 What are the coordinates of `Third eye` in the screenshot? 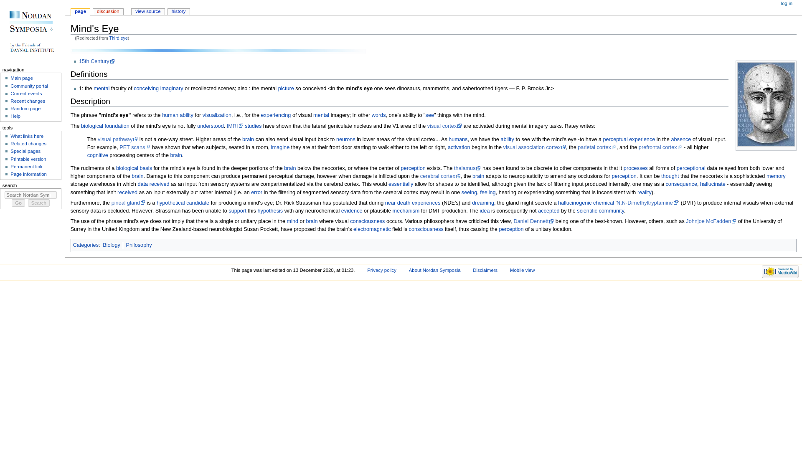 It's located at (118, 38).